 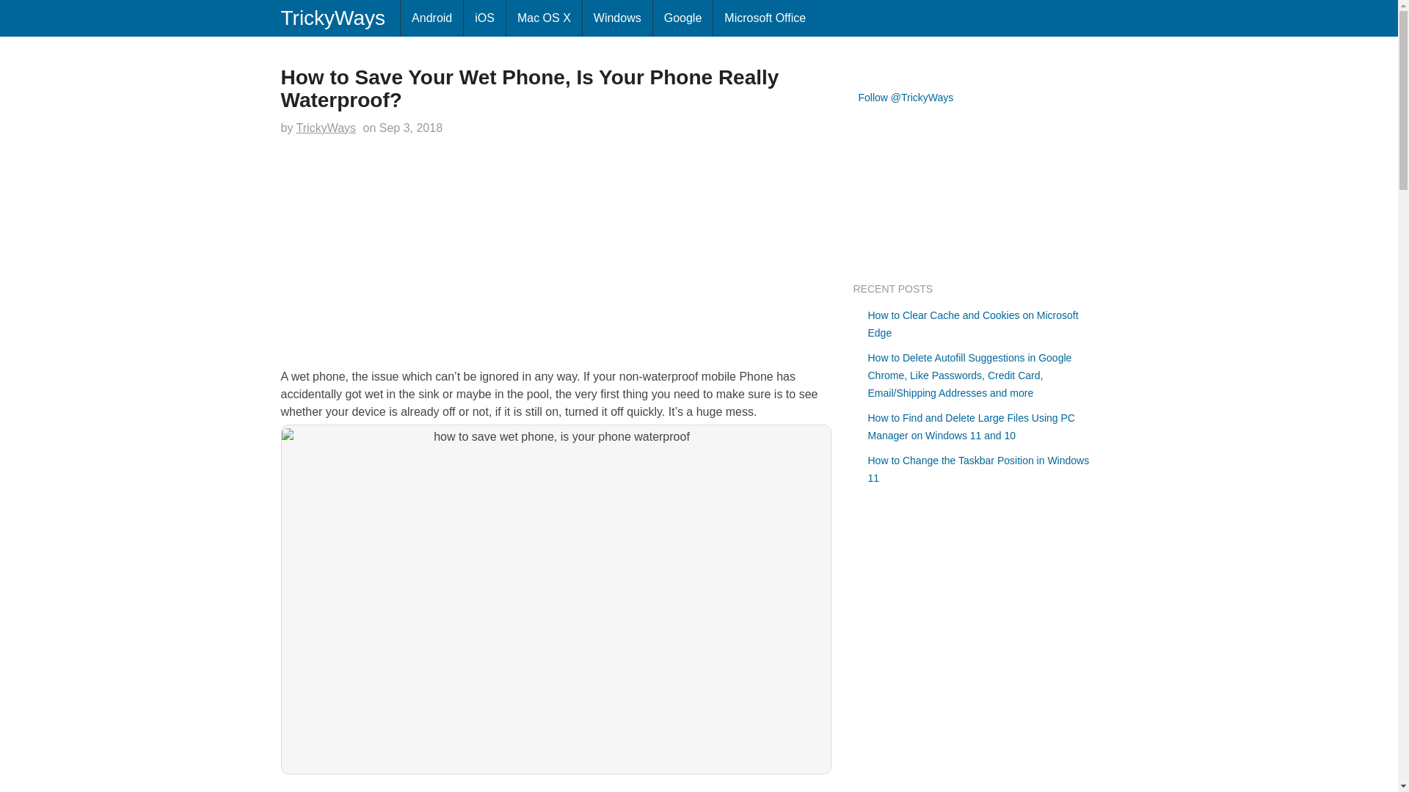 What do you see at coordinates (432, 18) in the screenshot?
I see `Android` at bounding box center [432, 18].